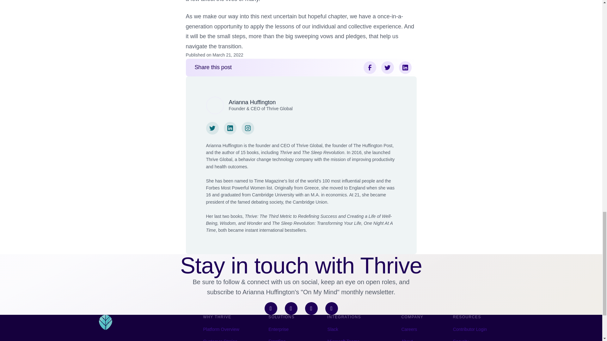 This screenshot has height=341, width=607. Describe the element at coordinates (370, 68) in the screenshot. I see `Share on Facebook` at that location.